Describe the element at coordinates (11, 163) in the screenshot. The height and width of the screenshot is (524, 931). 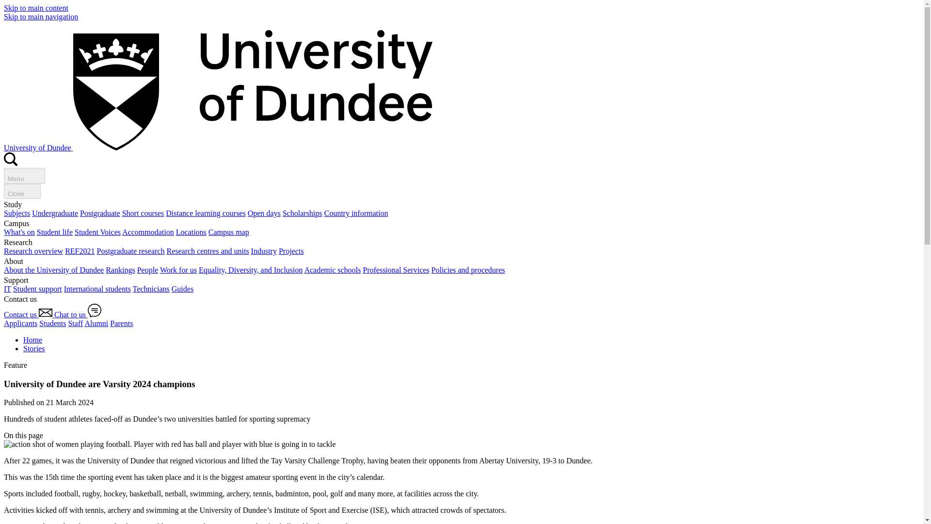
I see `Search` at that location.